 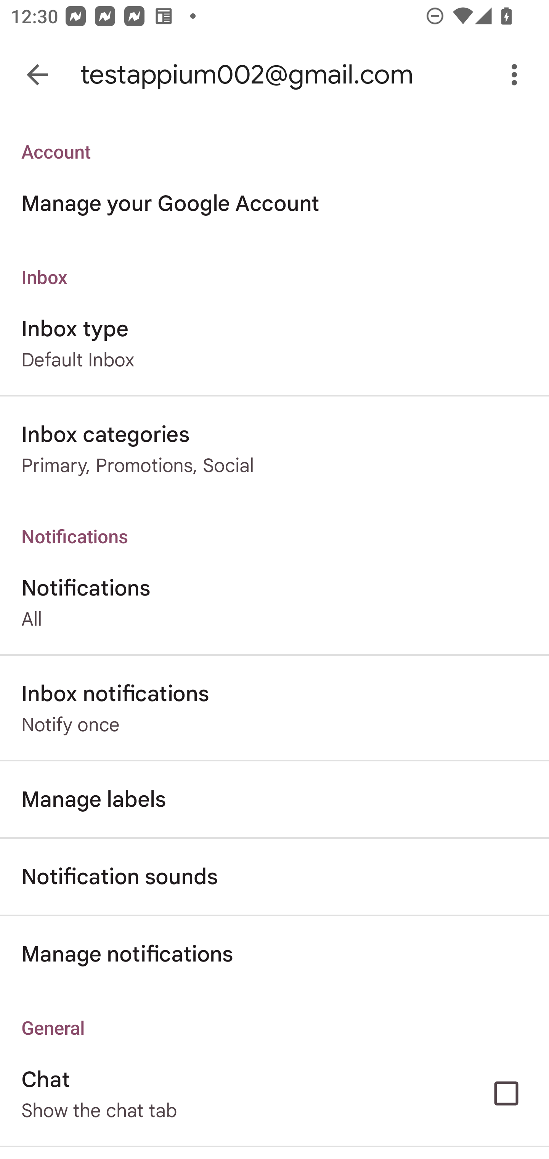 What do you see at coordinates (517, 75) in the screenshot?
I see `More options` at bounding box center [517, 75].